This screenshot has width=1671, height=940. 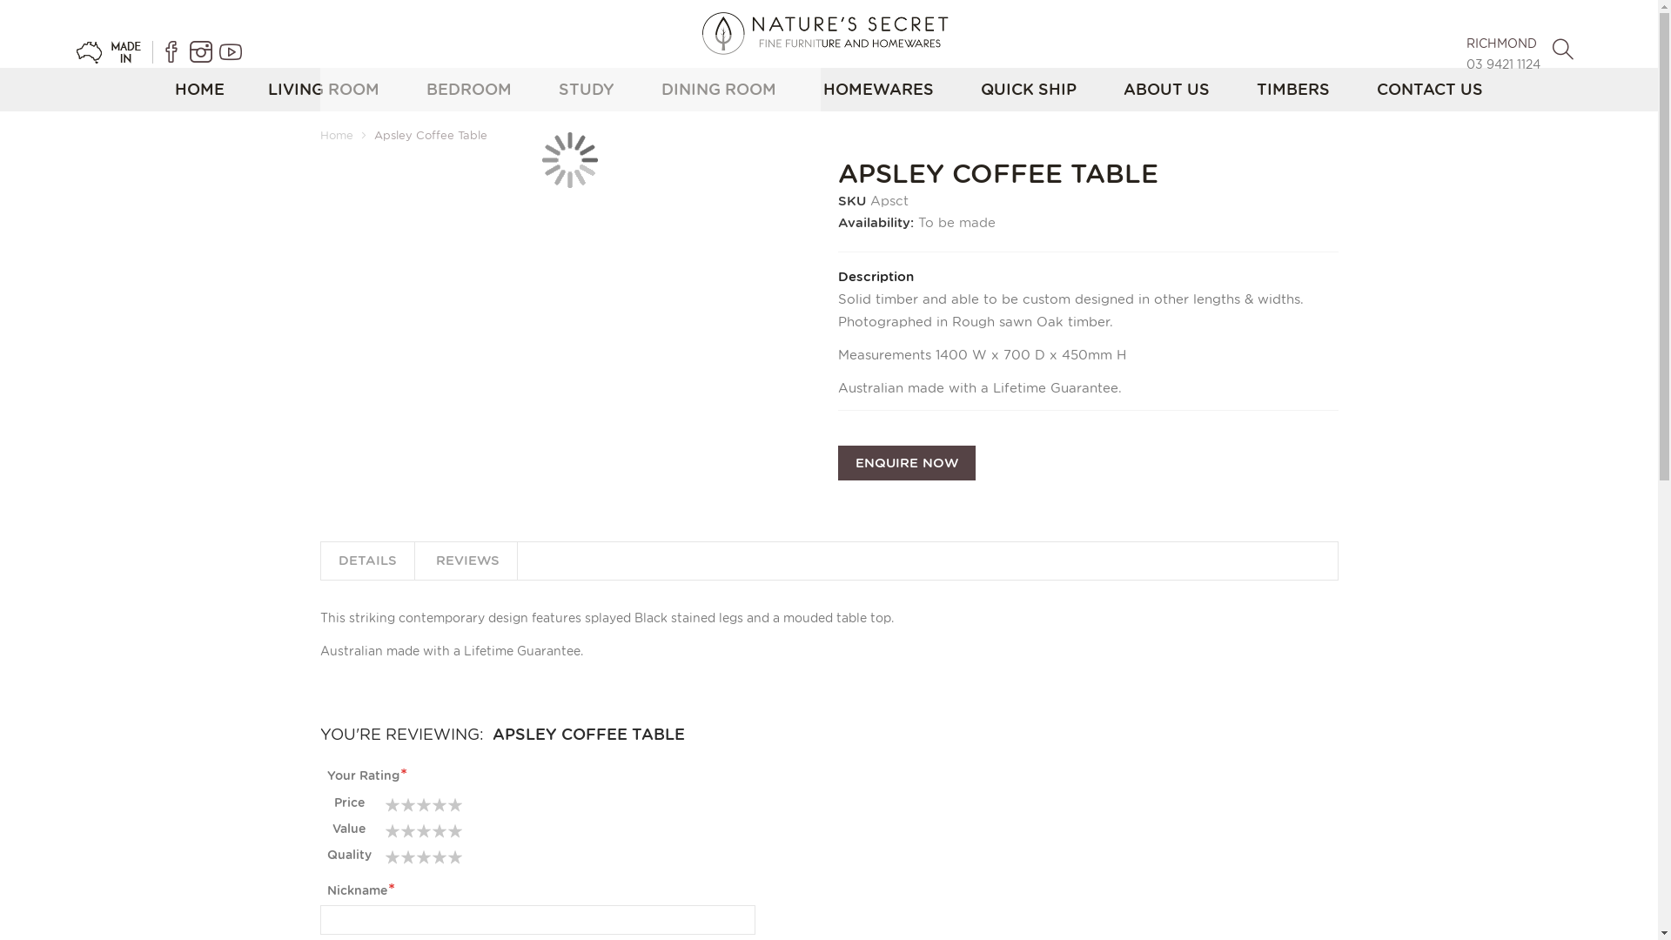 I want to click on HOMEWARES, so click(x=879, y=89).